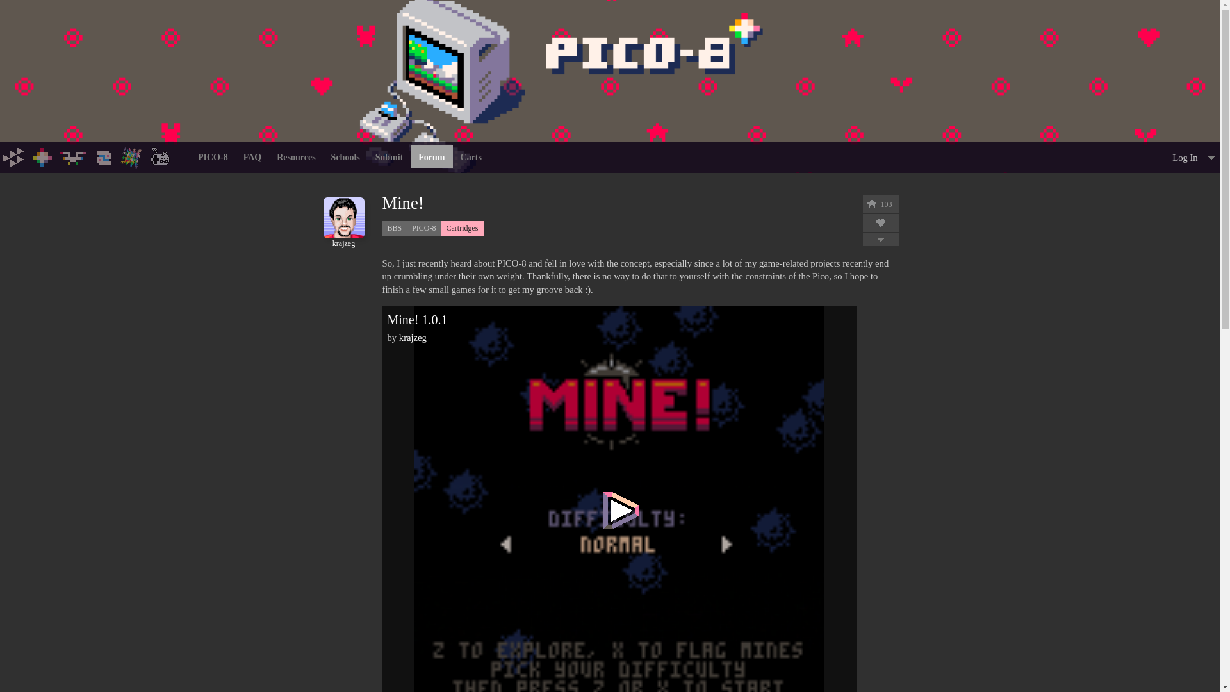 This screenshot has width=1230, height=692. I want to click on Mine!, so click(432, 203).